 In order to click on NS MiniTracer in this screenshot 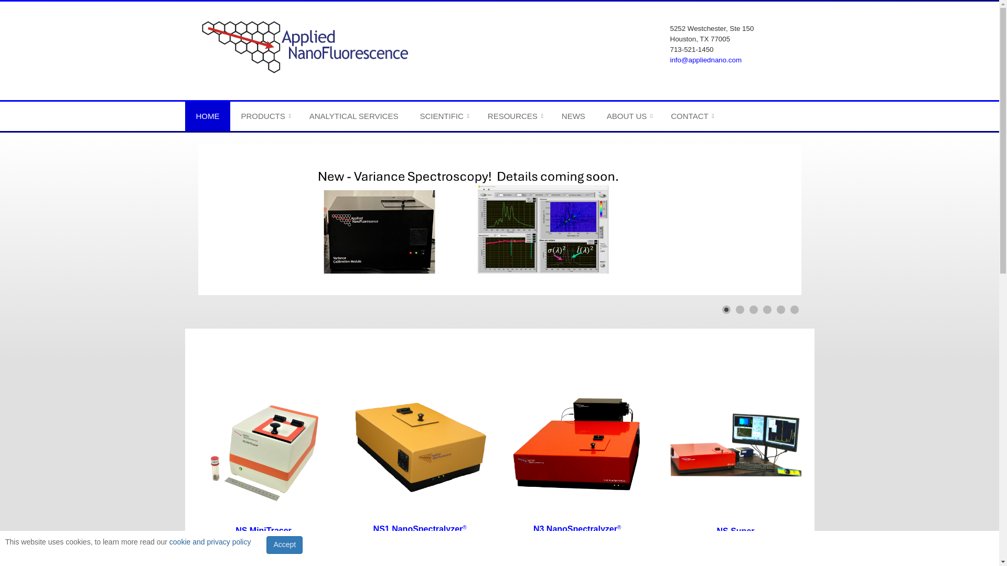, I will do `click(263, 530)`.